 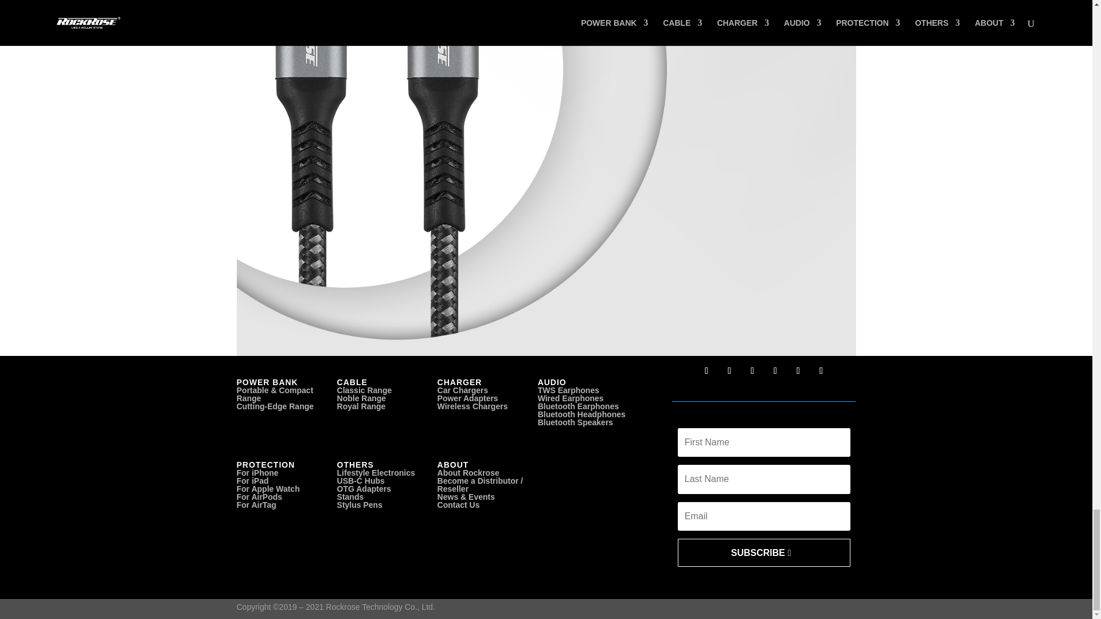 What do you see at coordinates (821, 370) in the screenshot?
I see `Follow on Youtube` at bounding box center [821, 370].